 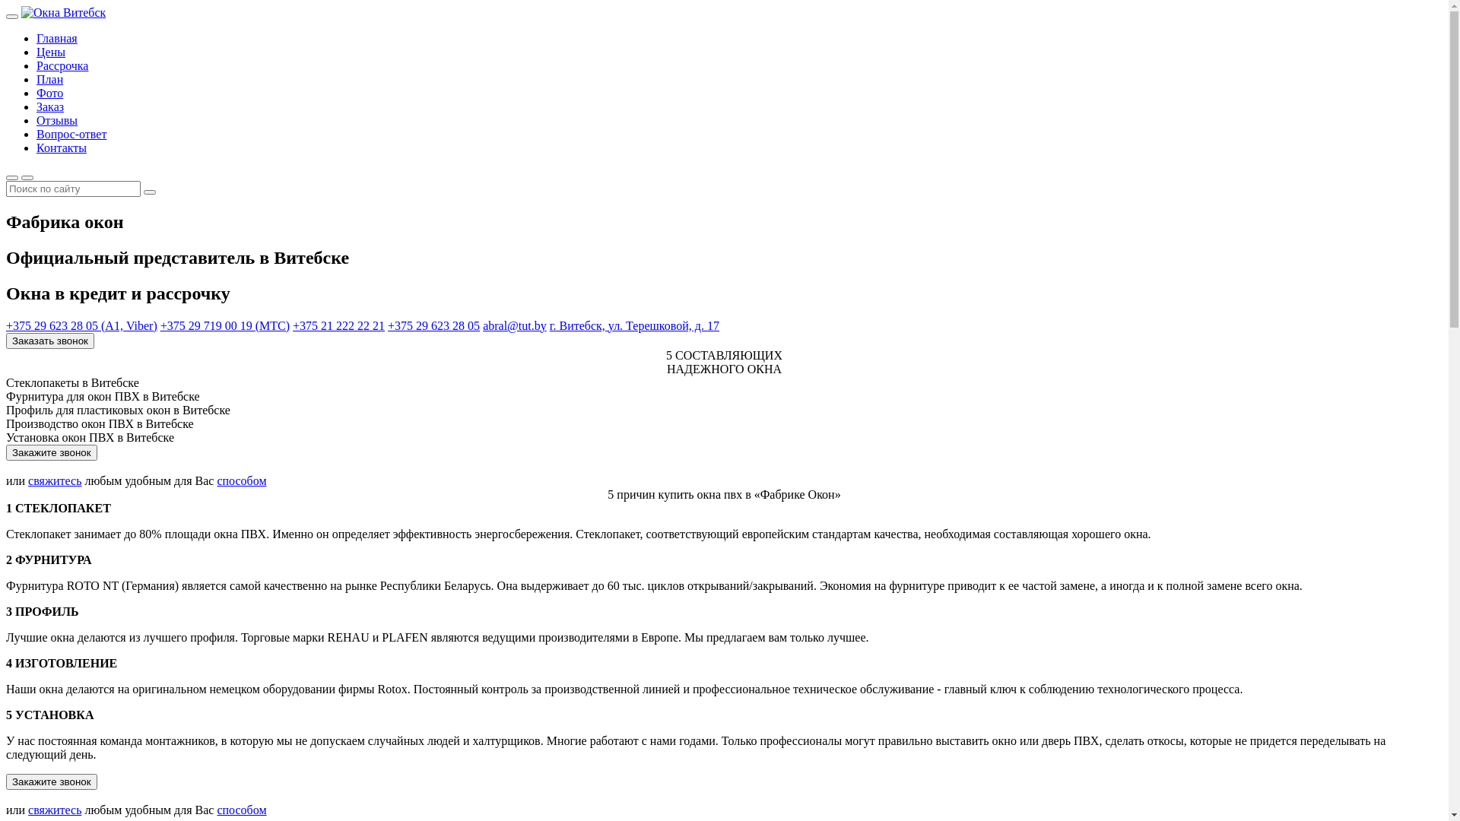 What do you see at coordinates (339, 325) in the screenshot?
I see `+375 21 222 22 21` at bounding box center [339, 325].